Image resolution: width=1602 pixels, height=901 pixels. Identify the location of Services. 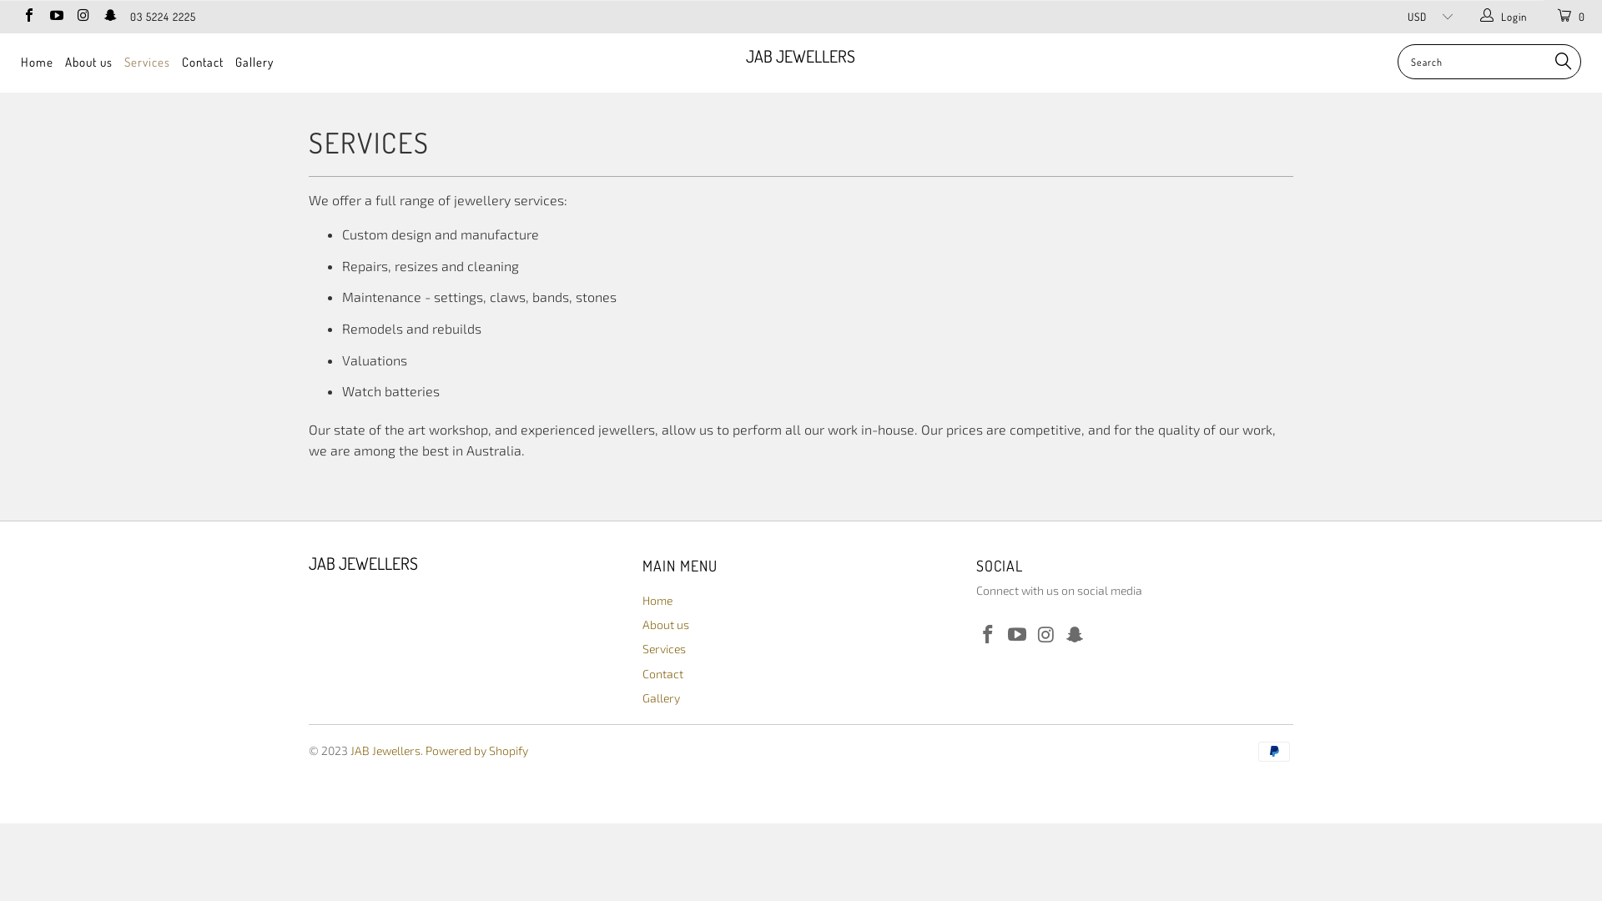
(664, 649).